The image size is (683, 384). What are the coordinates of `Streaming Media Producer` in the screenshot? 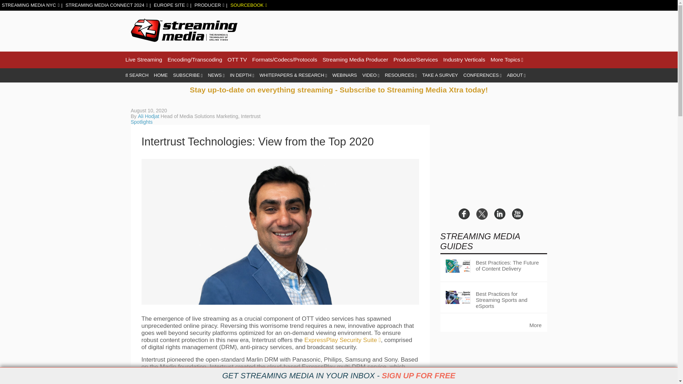 It's located at (355, 60).